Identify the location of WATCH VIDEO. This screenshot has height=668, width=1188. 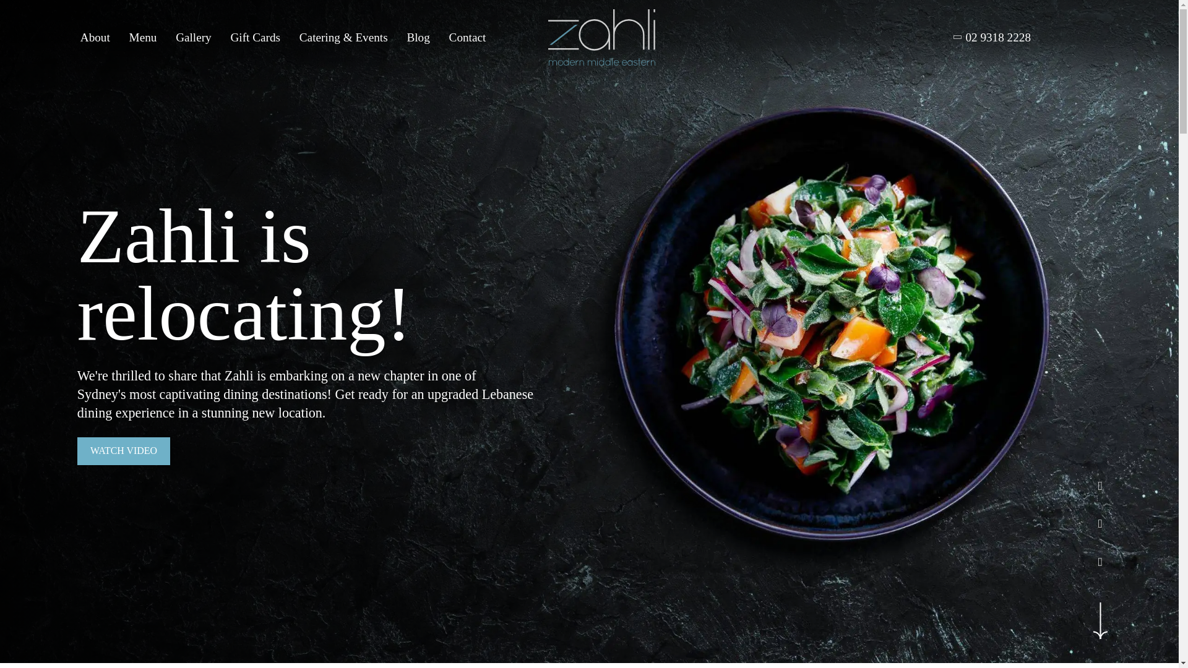
(123, 451).